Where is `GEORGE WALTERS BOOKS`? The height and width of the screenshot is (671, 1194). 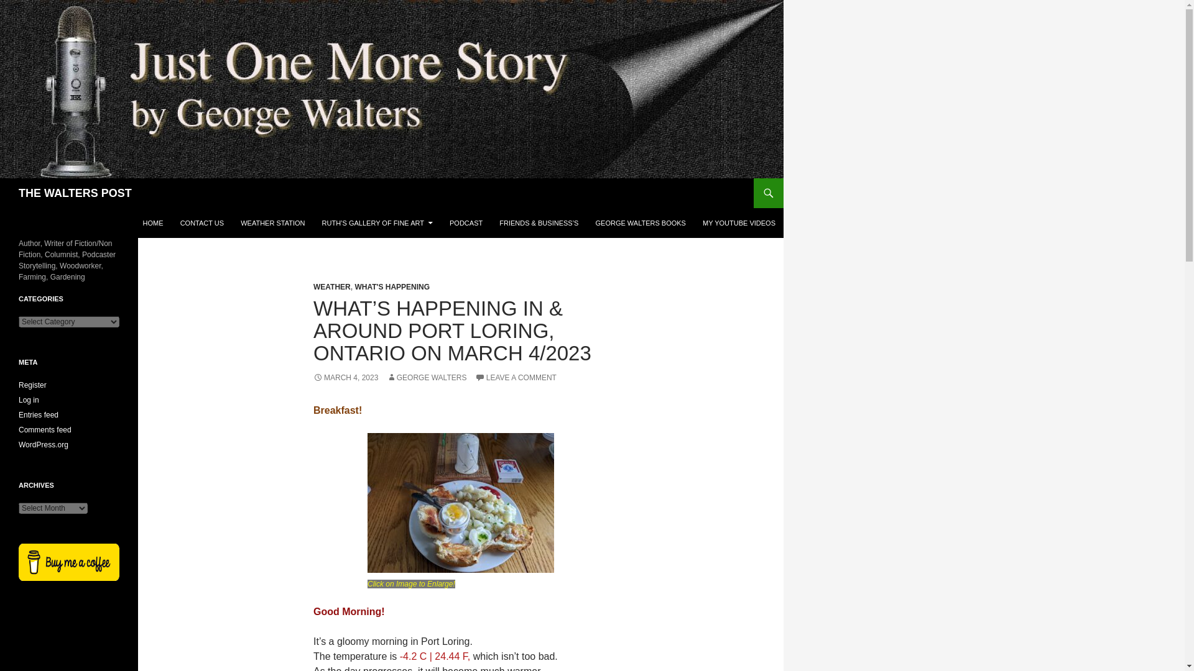
GEORGE WALTERS BOOKS is located at coordinates (639, 222).